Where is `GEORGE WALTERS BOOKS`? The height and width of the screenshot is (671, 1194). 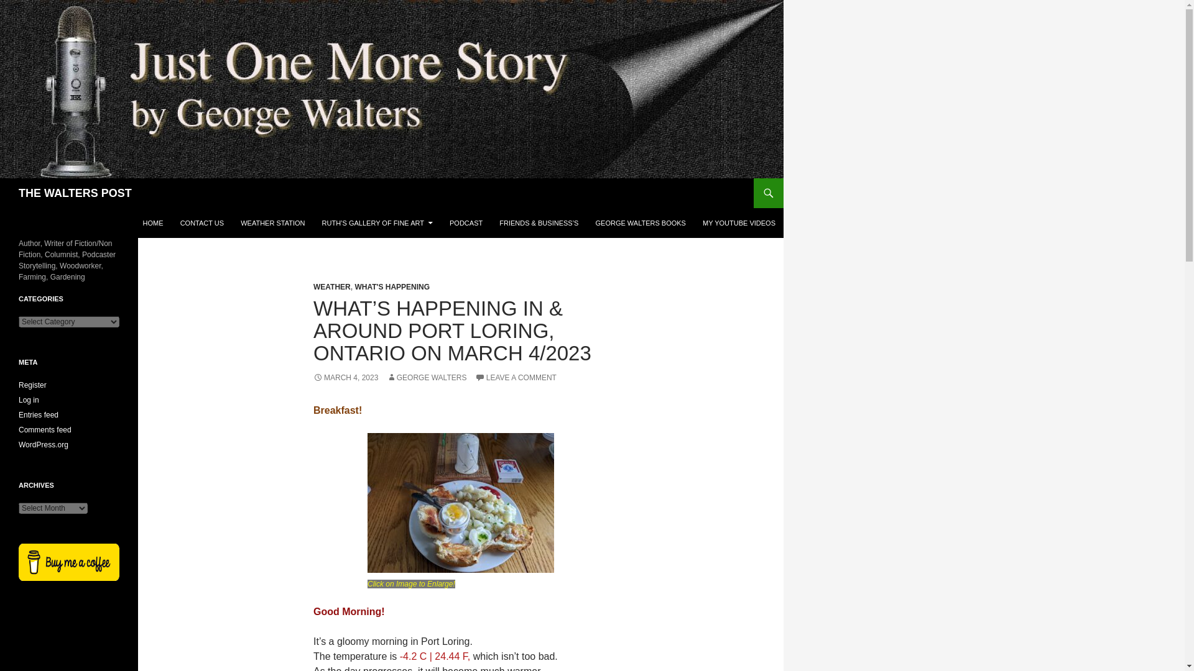
GEORGE WALTERS BOOKS is located at coordinates (639, 222).